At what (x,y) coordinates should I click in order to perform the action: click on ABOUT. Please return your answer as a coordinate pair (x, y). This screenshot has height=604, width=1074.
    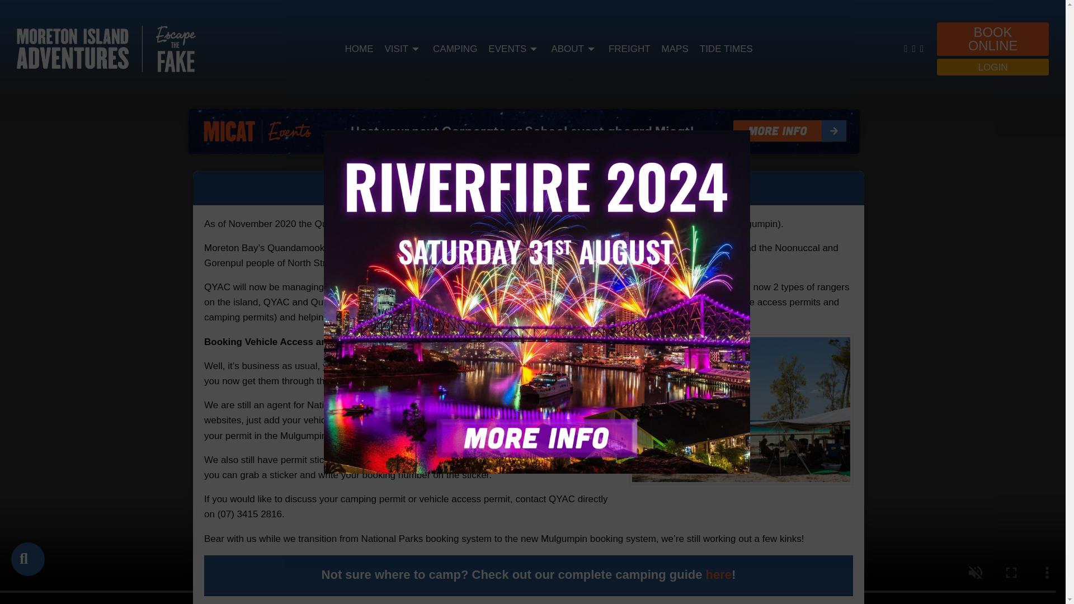
    Looking at the image, I should click on (574, 49).